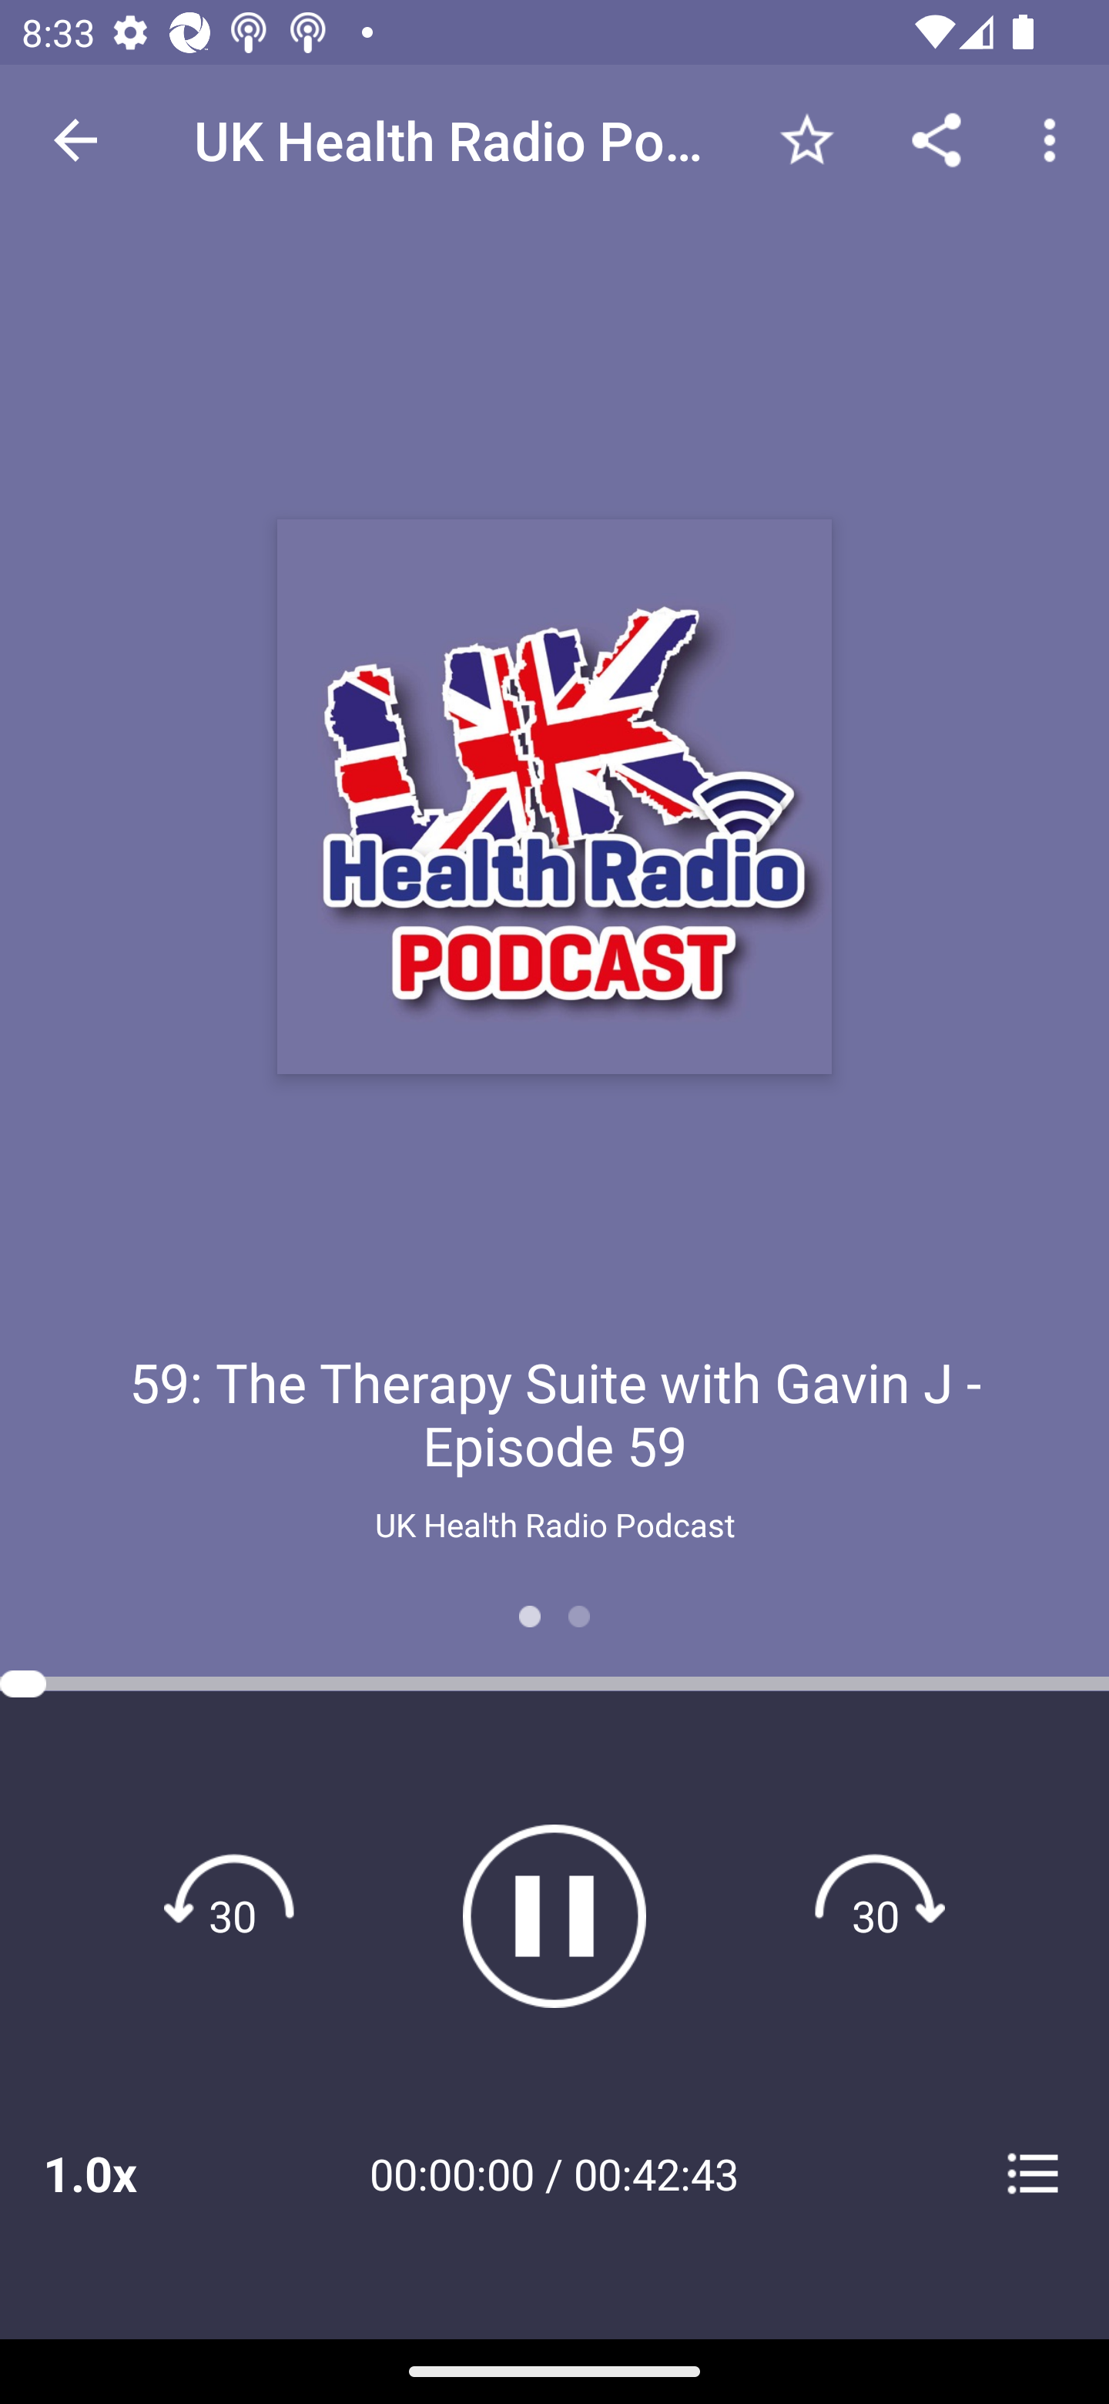 Image resolution: width=1109 pixels, height=2404 pixels. I want to click on Fast forward, so click(876, 1915).